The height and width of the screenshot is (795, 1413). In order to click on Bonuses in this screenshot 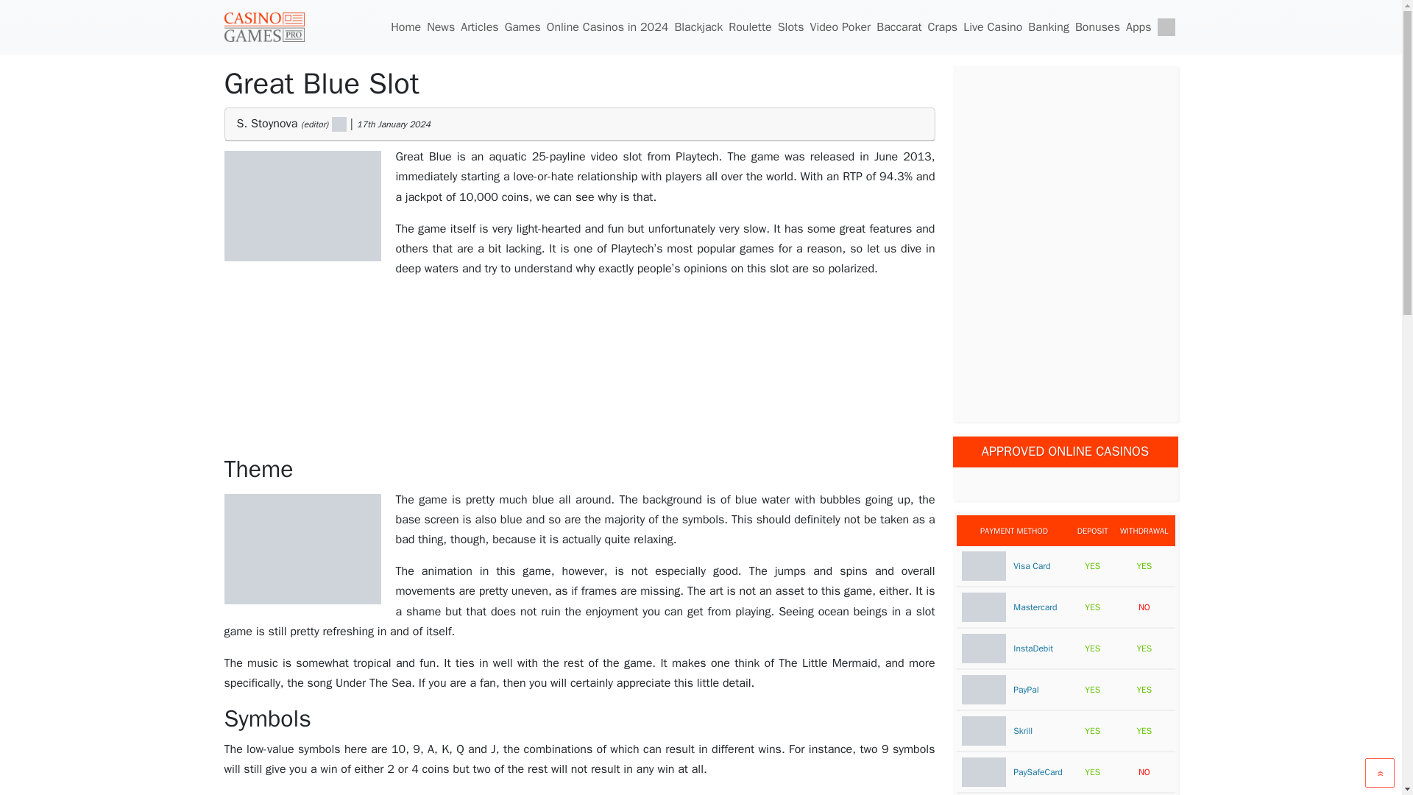, I will do `click(1098, 27)`.